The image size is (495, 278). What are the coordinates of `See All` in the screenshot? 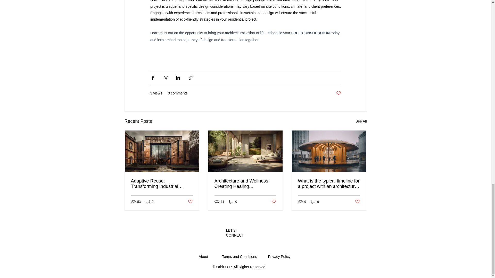 It's located at (361, 121).